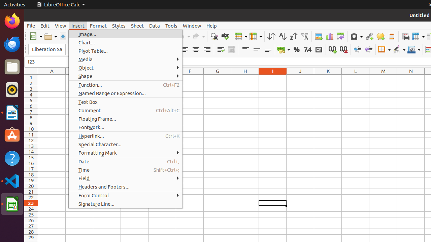  I want to click on Percent, so click(296, 50).